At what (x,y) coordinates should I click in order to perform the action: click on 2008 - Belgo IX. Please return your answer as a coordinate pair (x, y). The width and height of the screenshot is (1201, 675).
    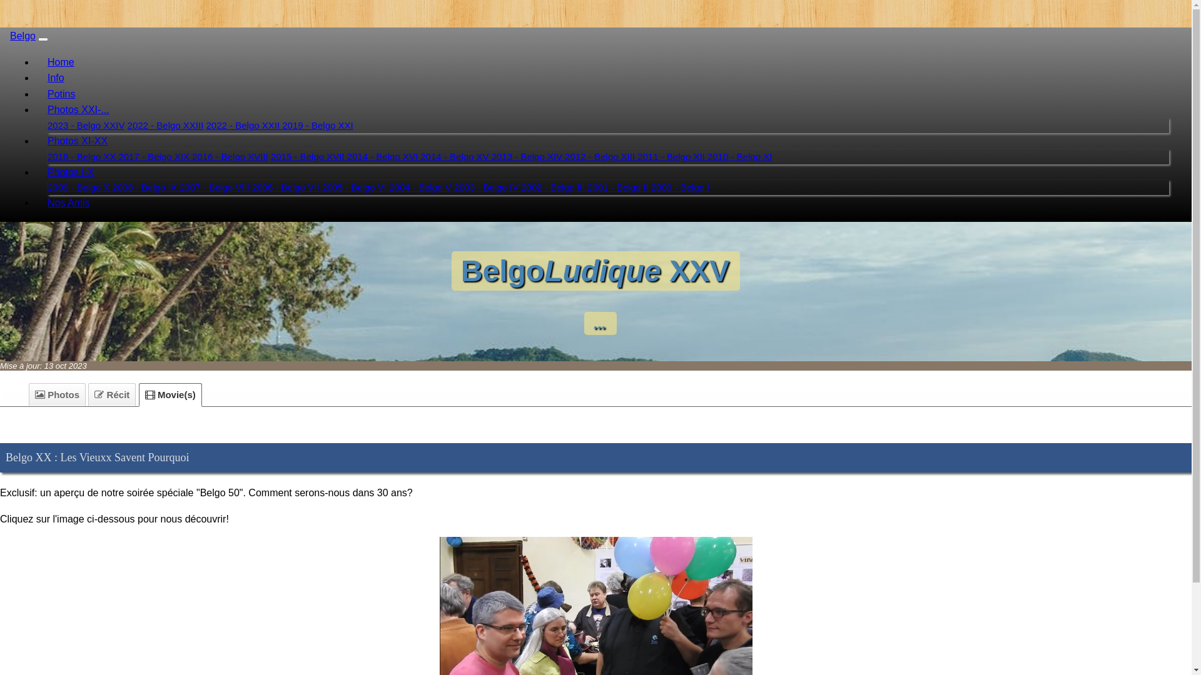
    Looking at the image, I should click on (146, 187).